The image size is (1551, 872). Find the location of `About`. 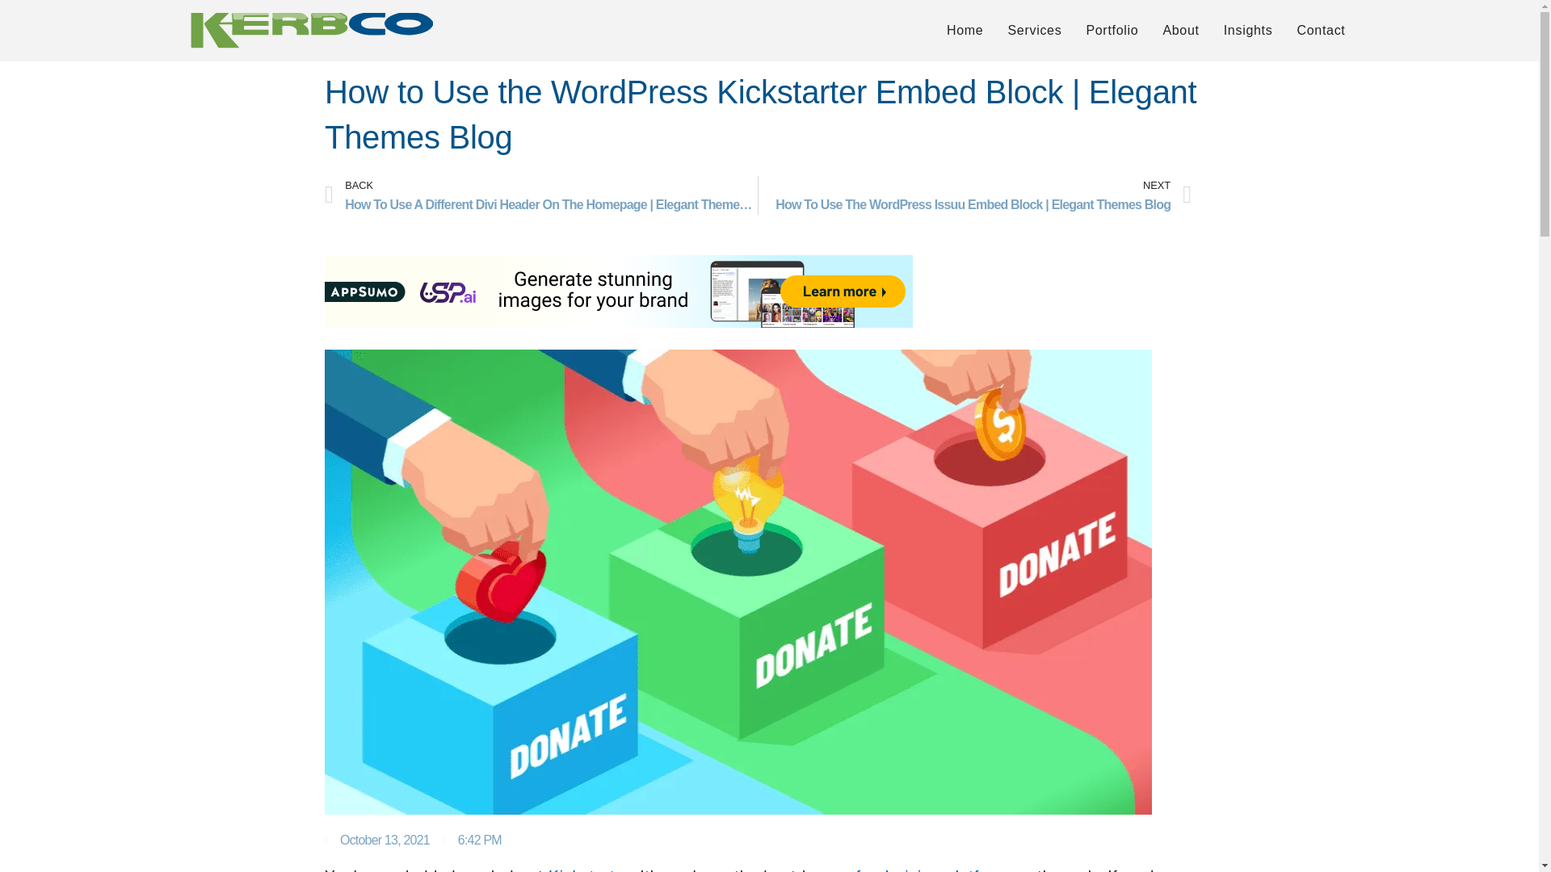

About is located at coordinates (1181, 30).